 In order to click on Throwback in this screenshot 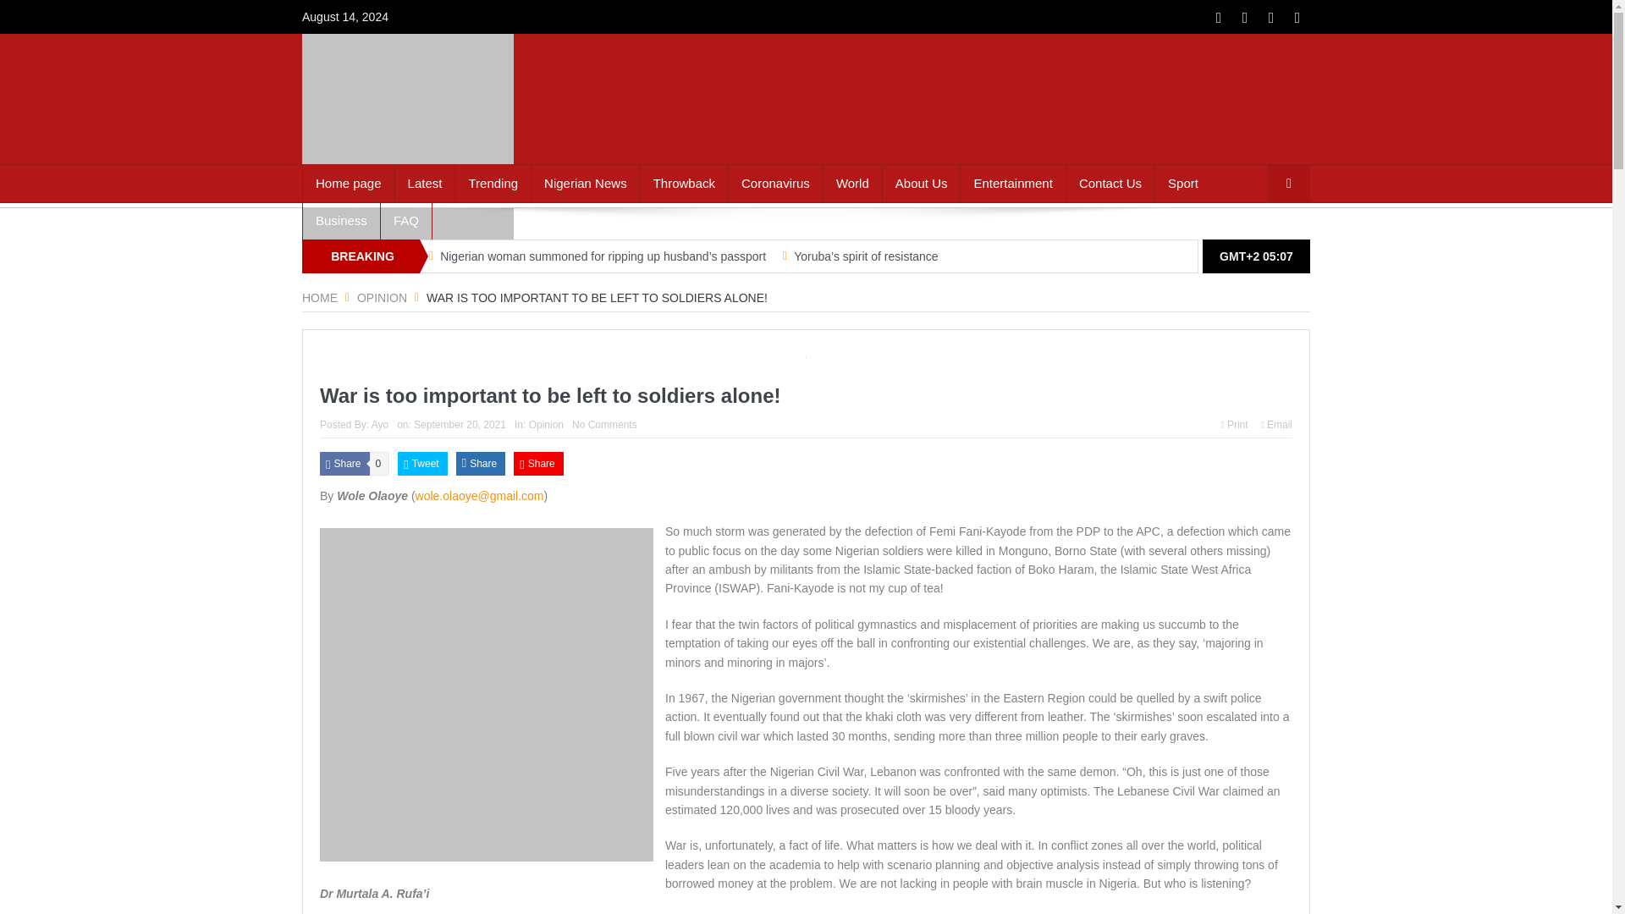, I will do `click(684, 183)`.